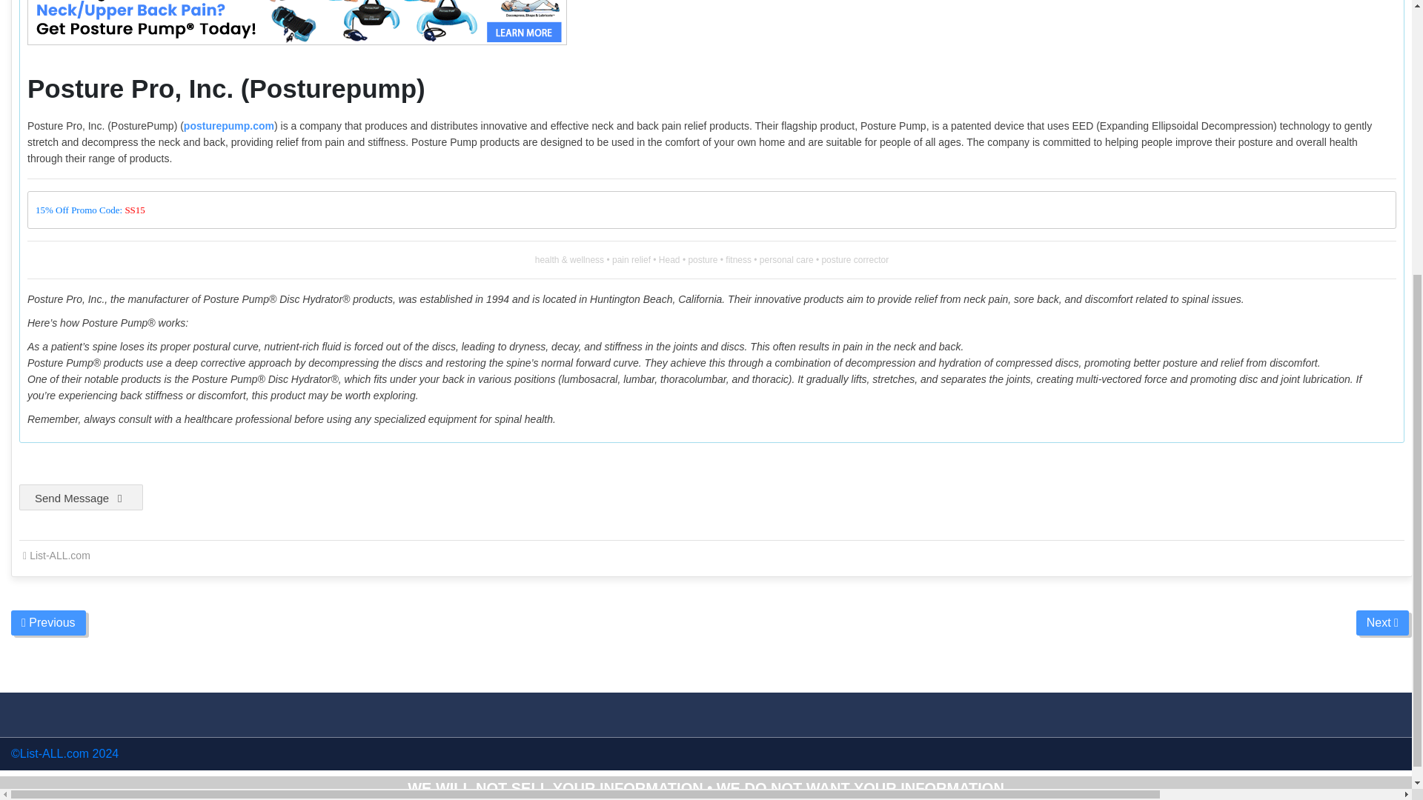 This screenshot has height=800, width=1423. What do you see at coordinates (1381, 622) in the screenshot?
I see `Next` at bounding box center [1381, 622].